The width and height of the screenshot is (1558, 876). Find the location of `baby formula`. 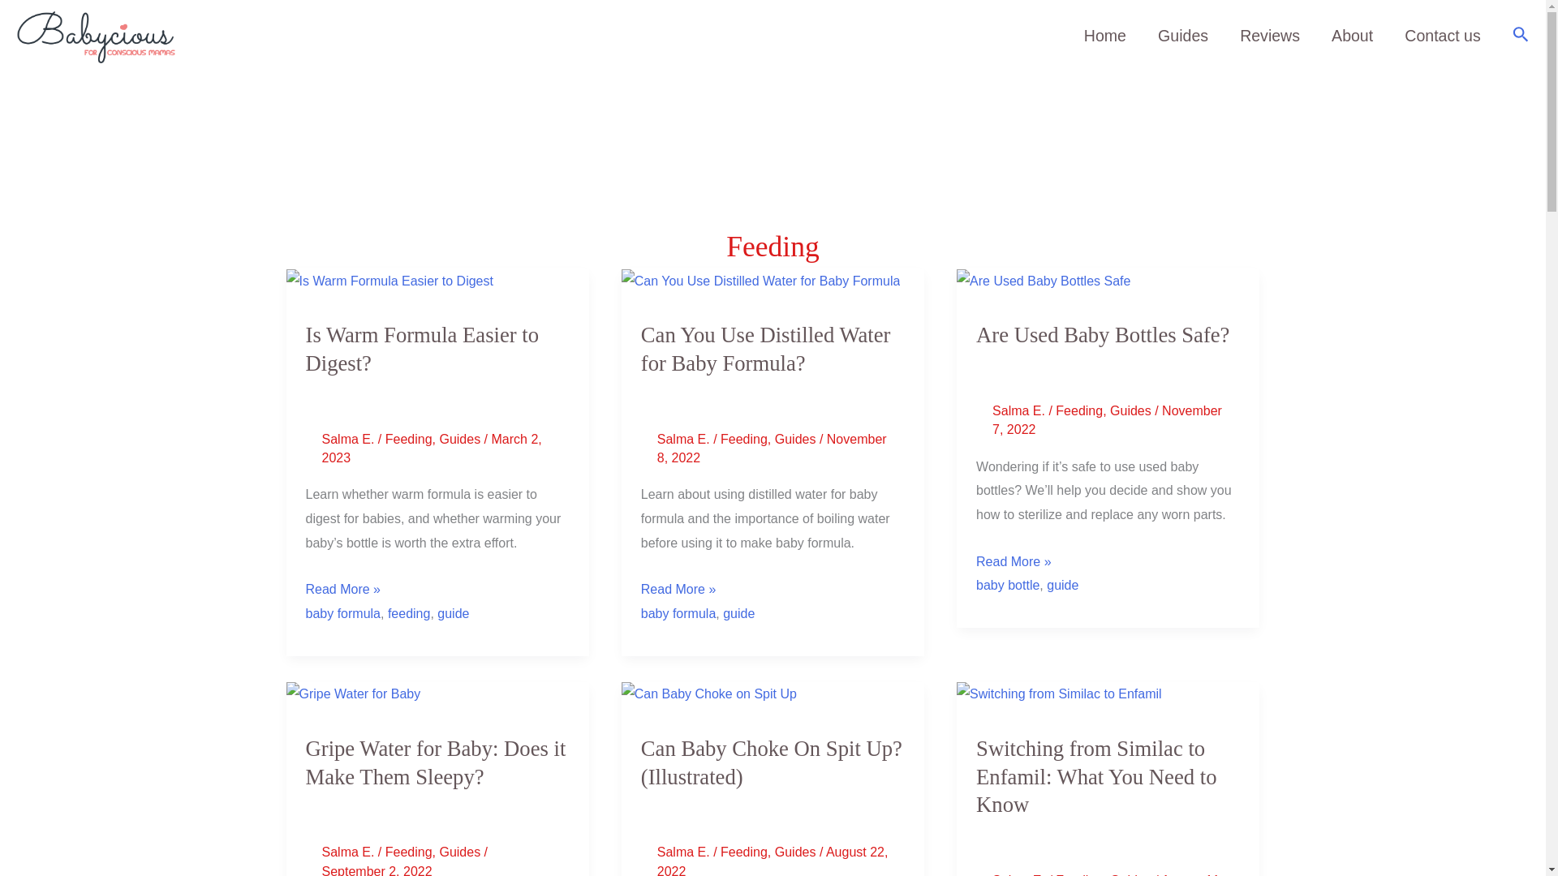

baby formula is located at coordinates (678, 613).